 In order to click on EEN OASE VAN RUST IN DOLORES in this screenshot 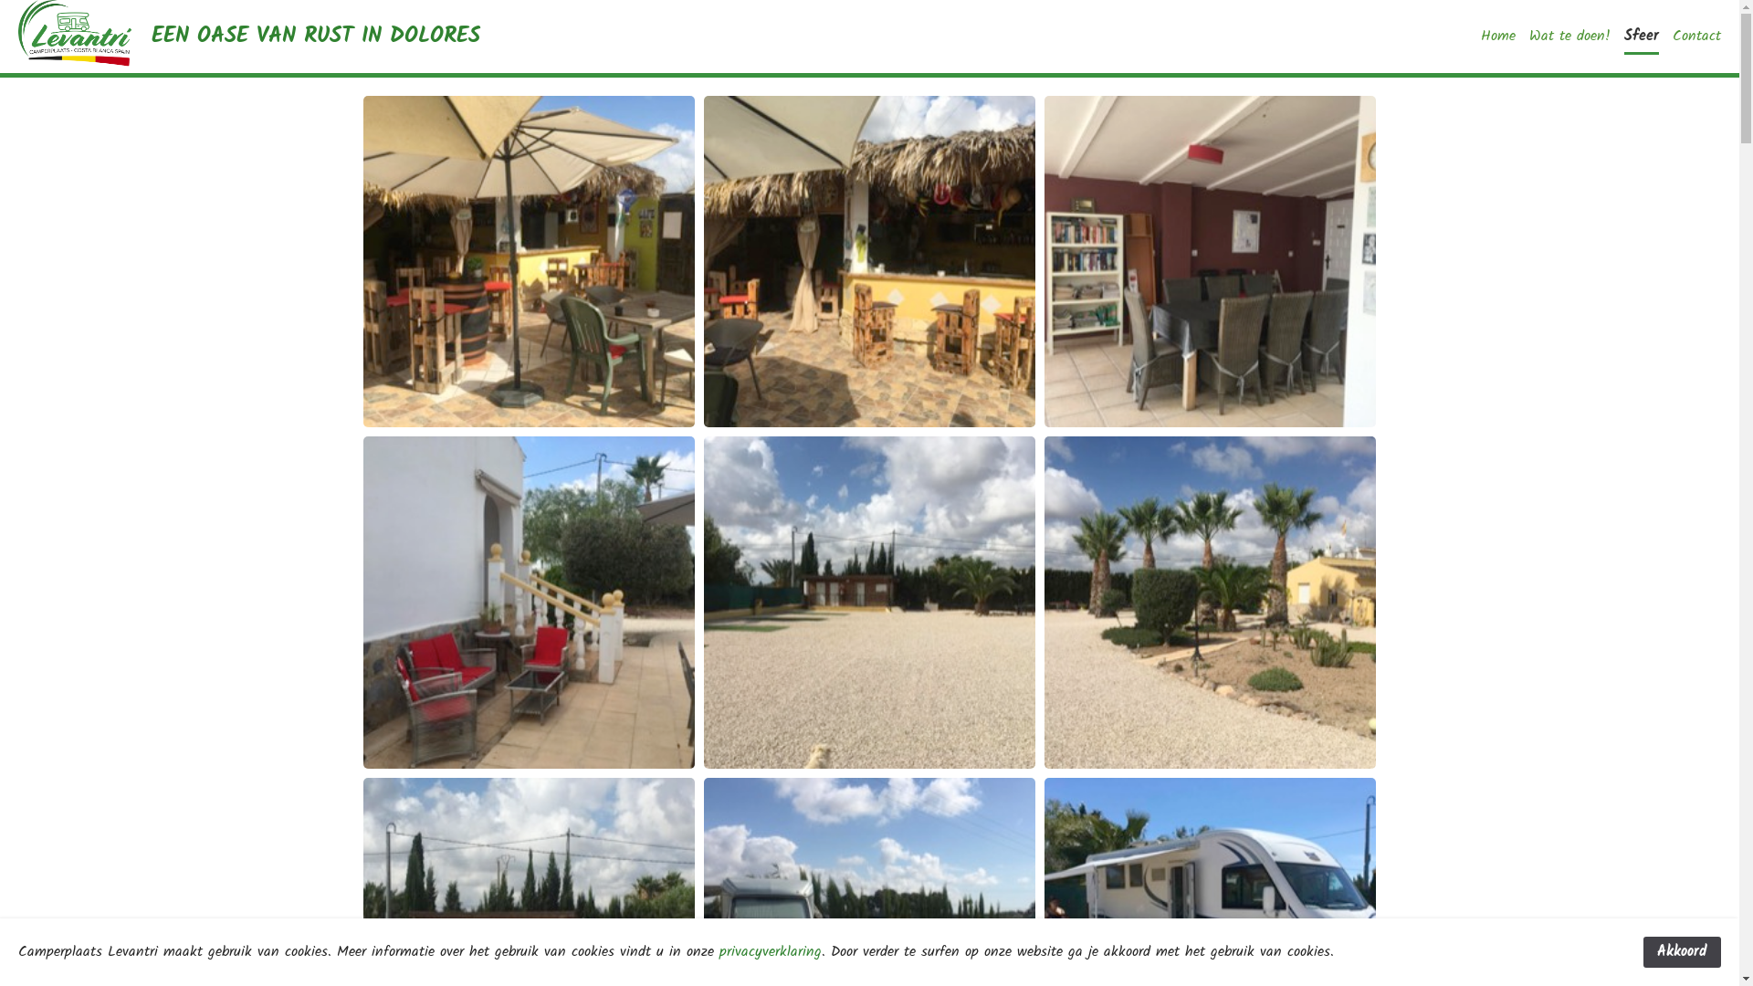, I will do `click(316, 37)`.